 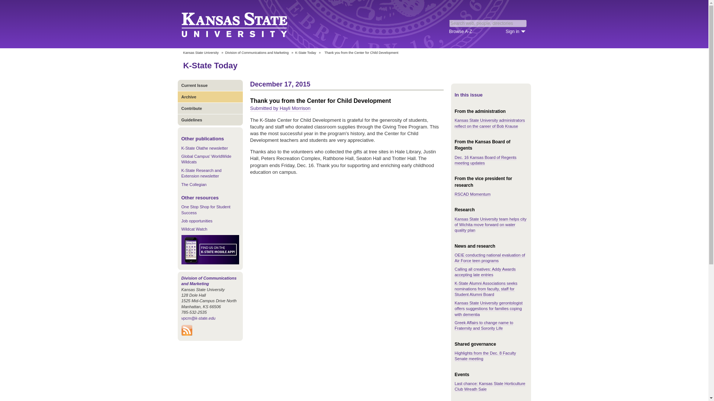 I want to click on Dec. 16 Kansas Board of Regents meeting updates, so click(x=485, y=160).